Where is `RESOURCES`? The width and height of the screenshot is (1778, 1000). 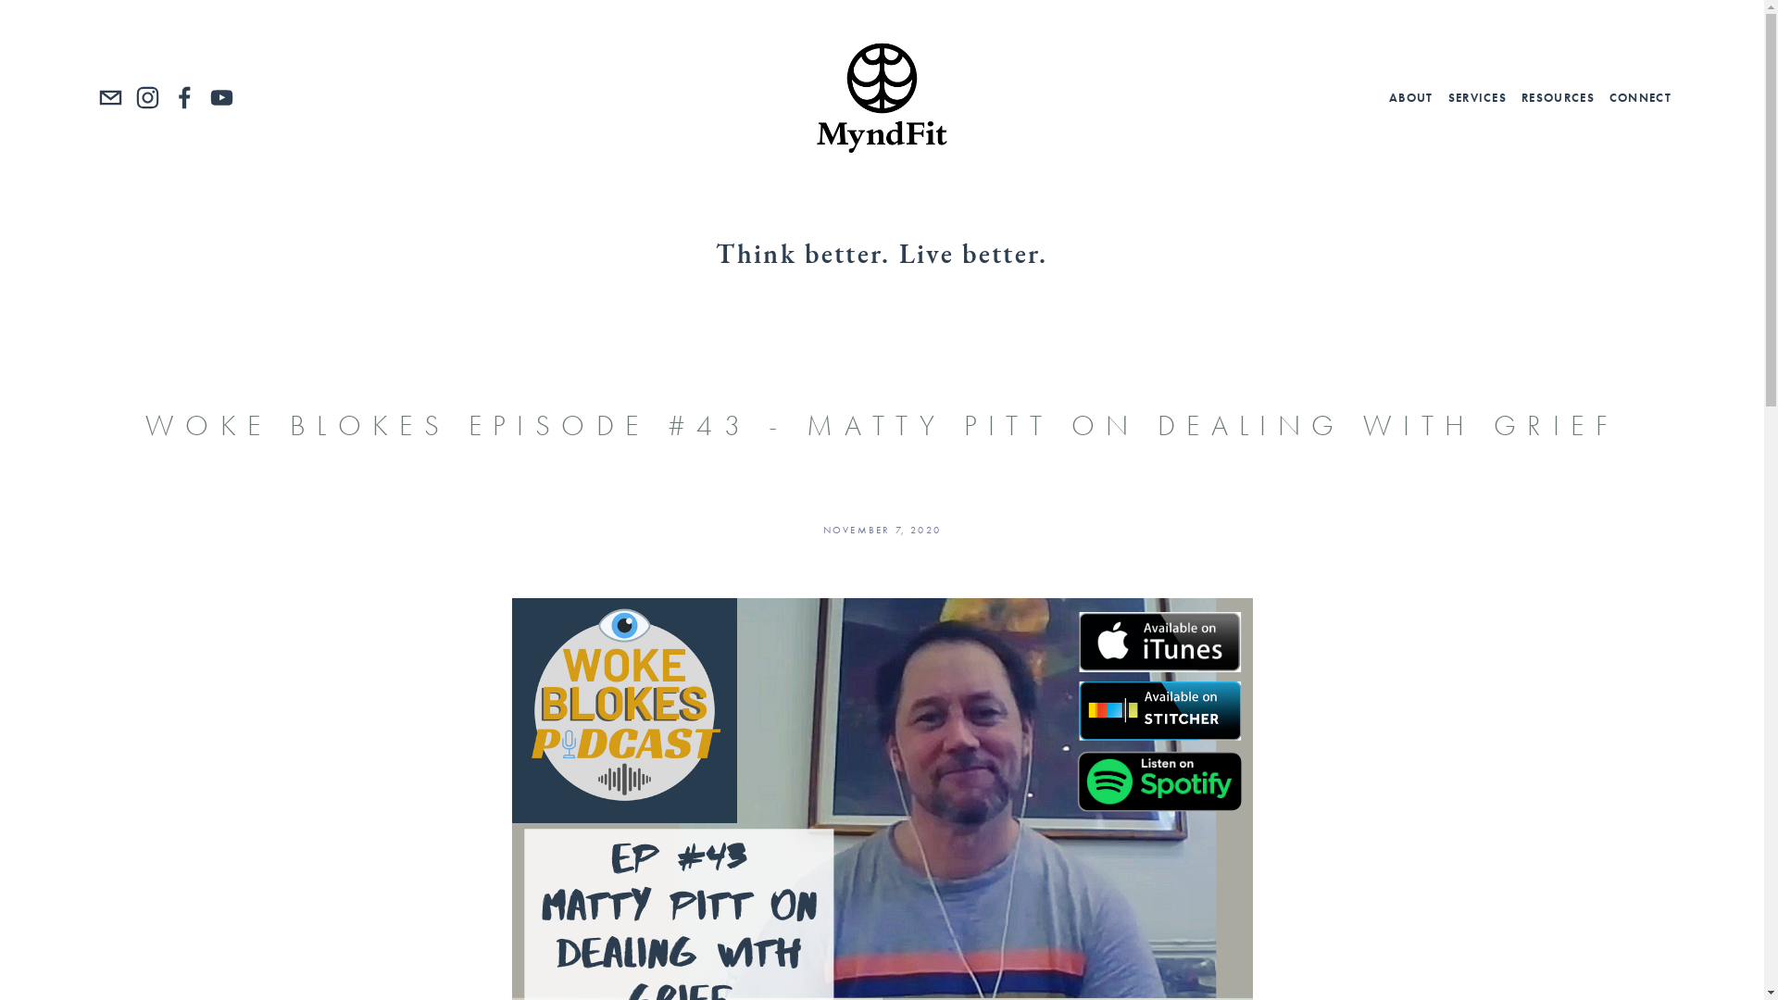 RESOURCES is located at coordinates (1558, 98).